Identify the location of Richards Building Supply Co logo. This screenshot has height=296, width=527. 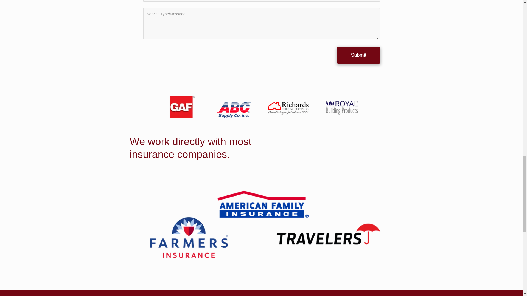
(288, 108).